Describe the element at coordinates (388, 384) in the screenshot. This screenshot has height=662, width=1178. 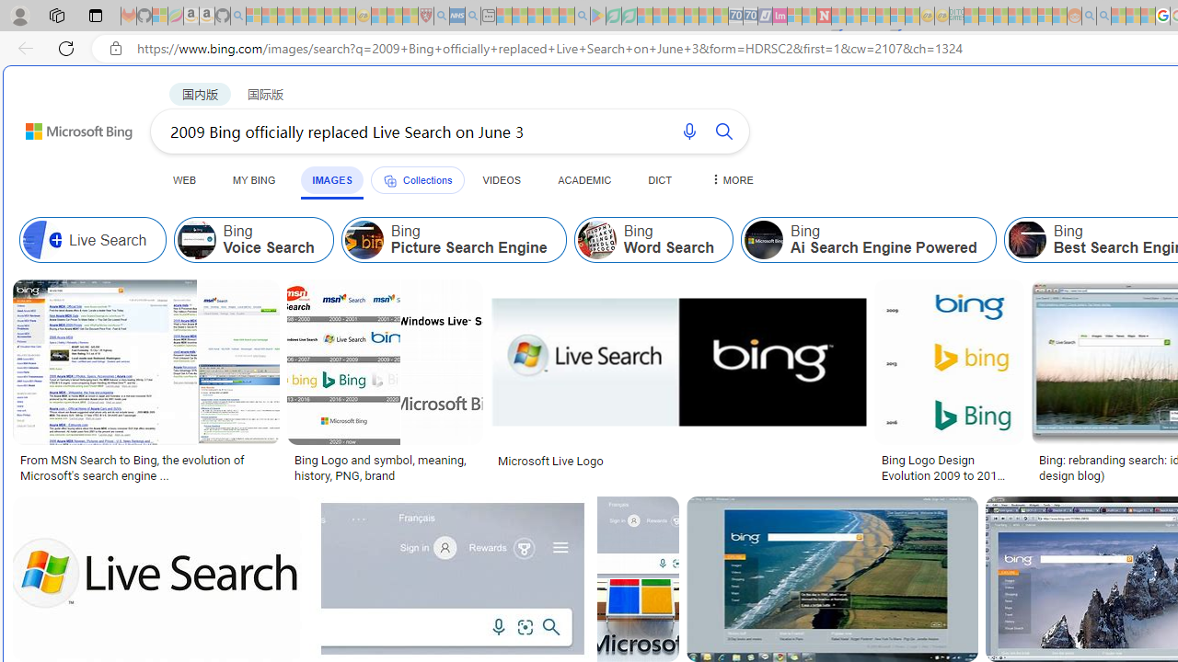
I see `Bing Logo and symbol, meaning, history, PNG, brandSave` at that location.